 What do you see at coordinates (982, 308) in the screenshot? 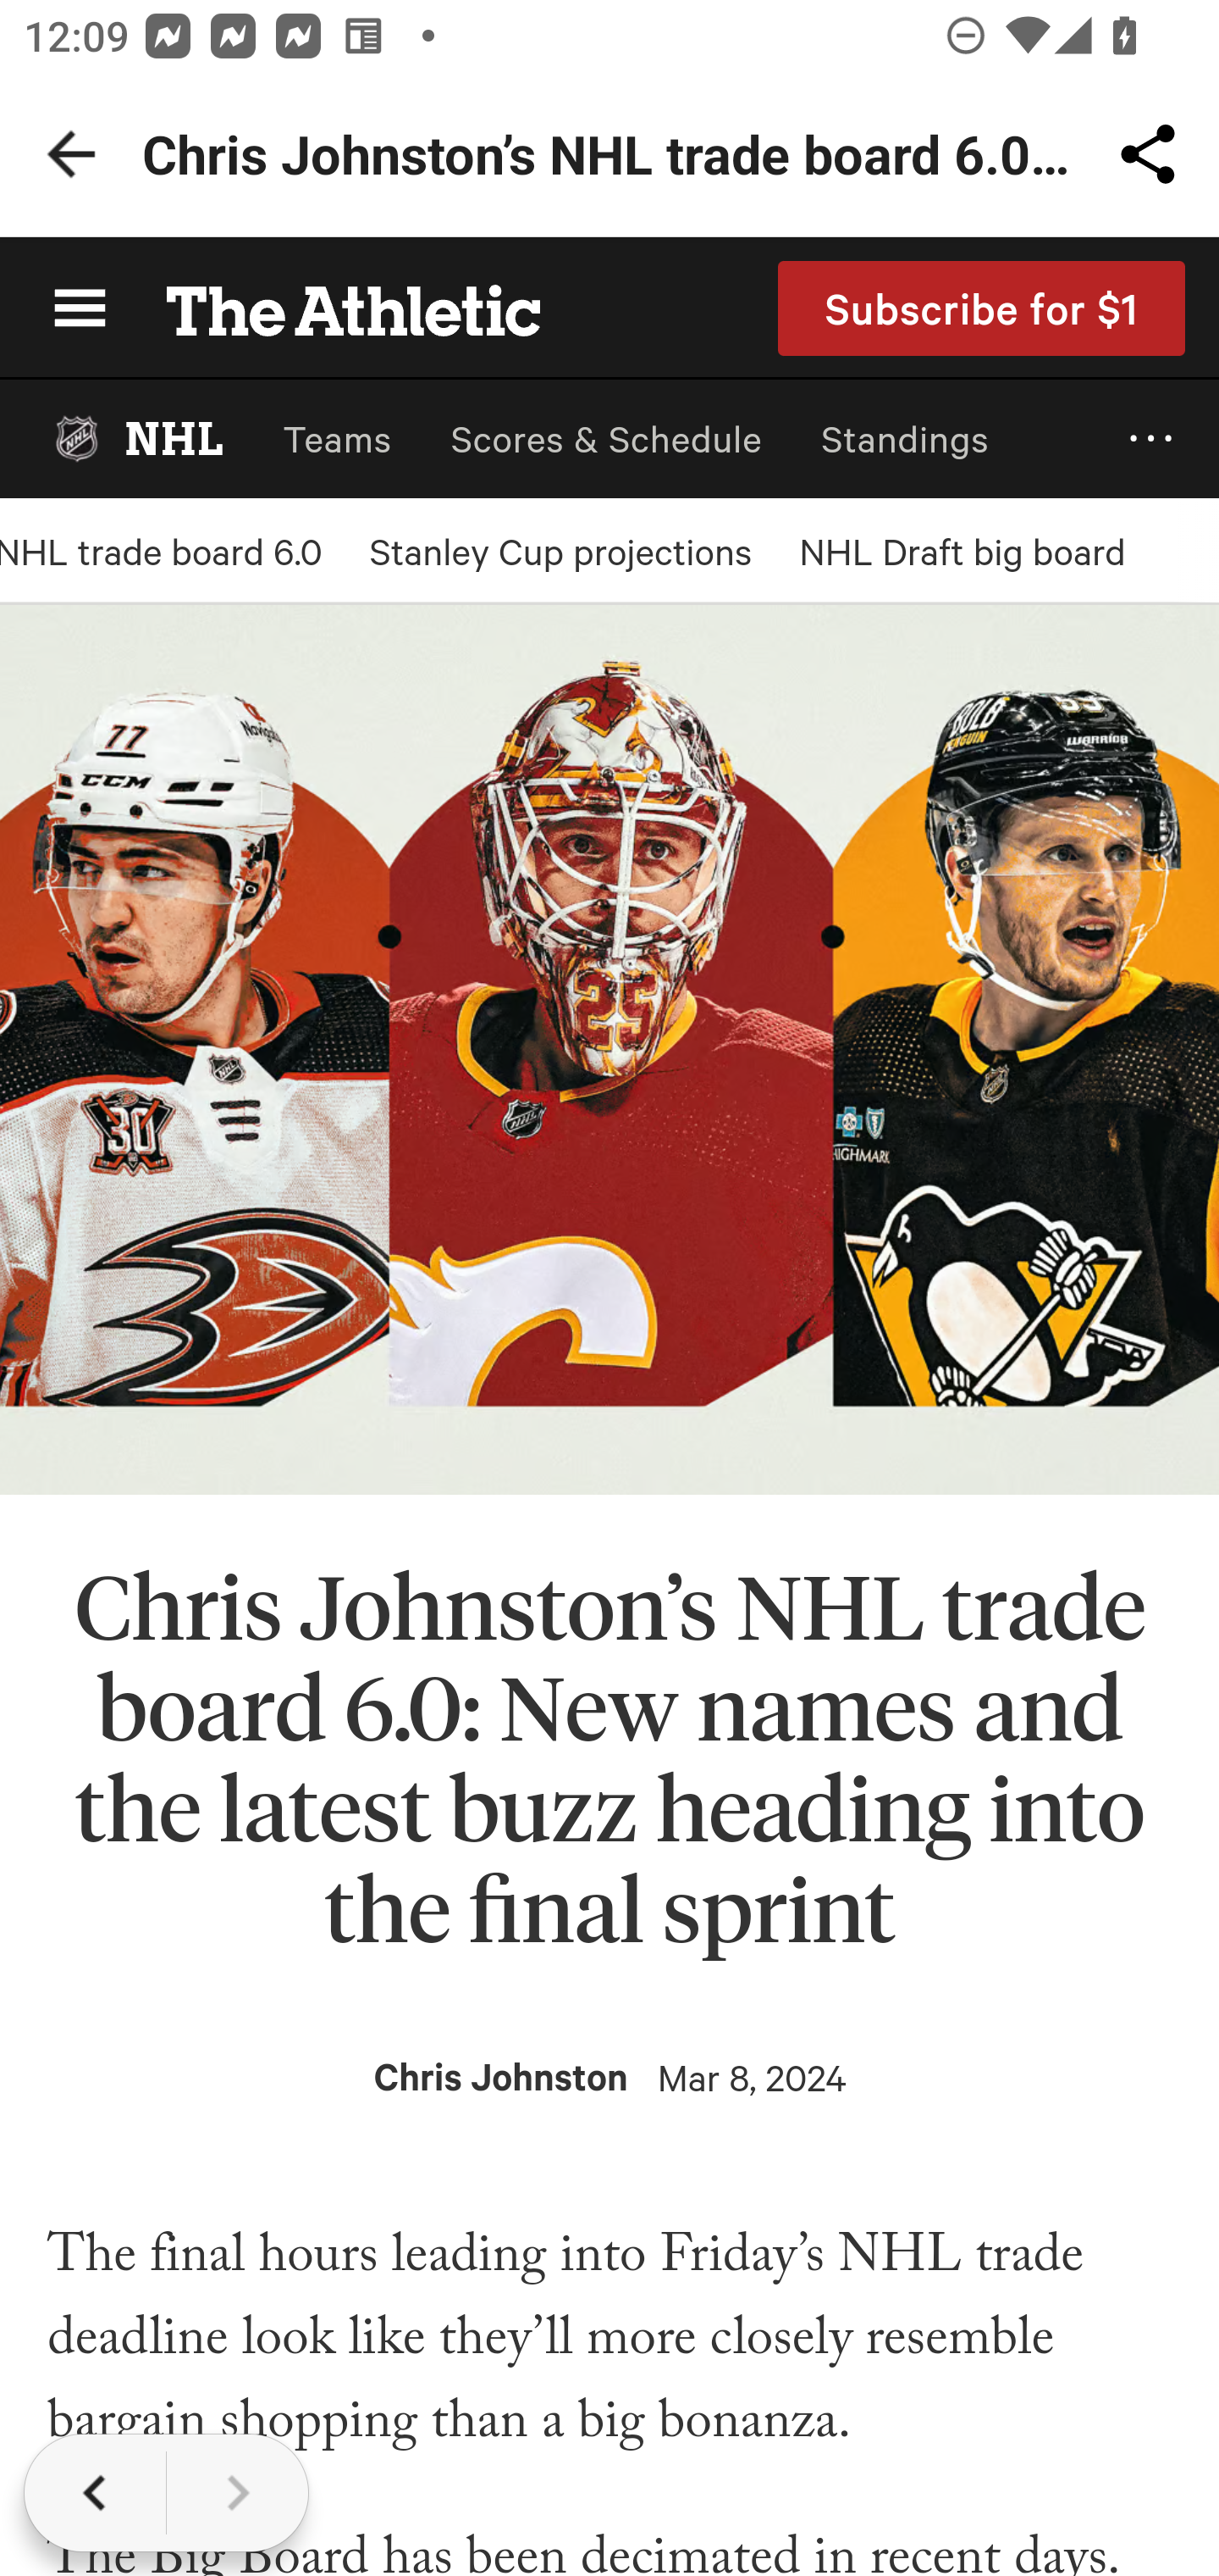
I see `Subscribe for $1` at bounding box center [982, 308].